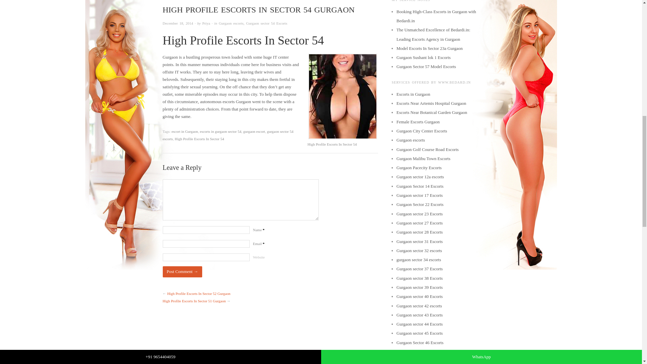 This screenshot has height=364, width=647. Describe the element at coordinates (193, 301) in the screenshot. I see `High Profile Escorts In Sector 51 Gurgaon` at that location.